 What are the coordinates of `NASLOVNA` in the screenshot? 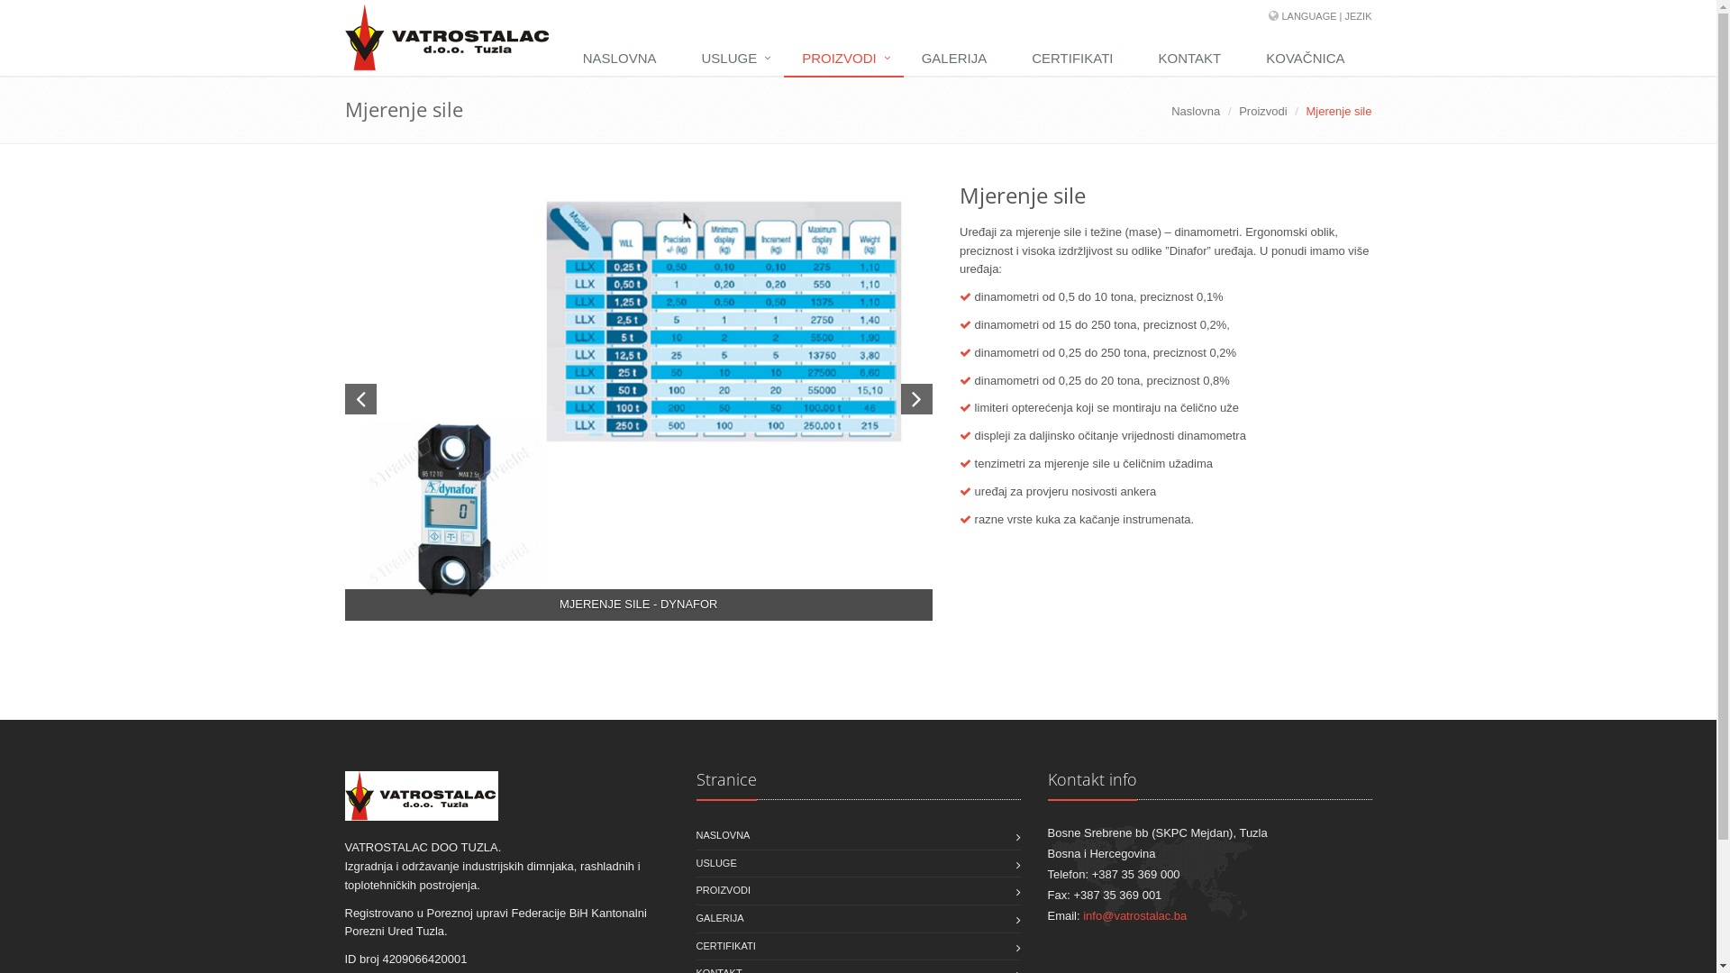 It's located at (723, 836).